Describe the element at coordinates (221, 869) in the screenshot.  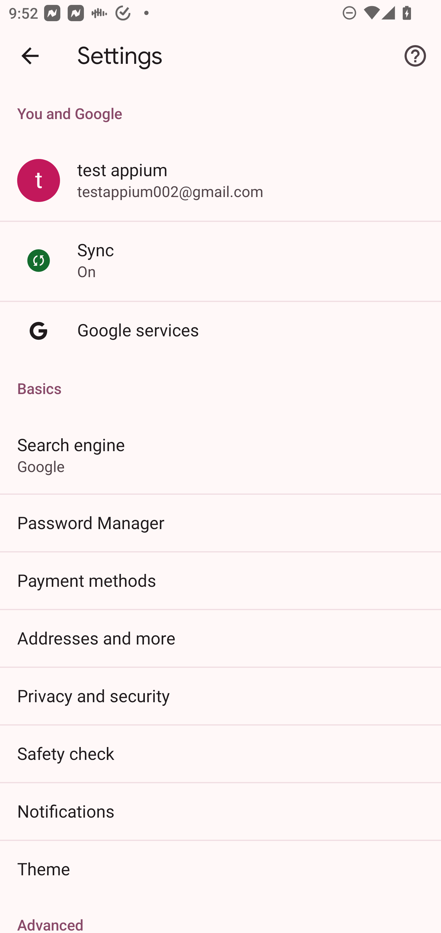
I see `Theme` at that location.